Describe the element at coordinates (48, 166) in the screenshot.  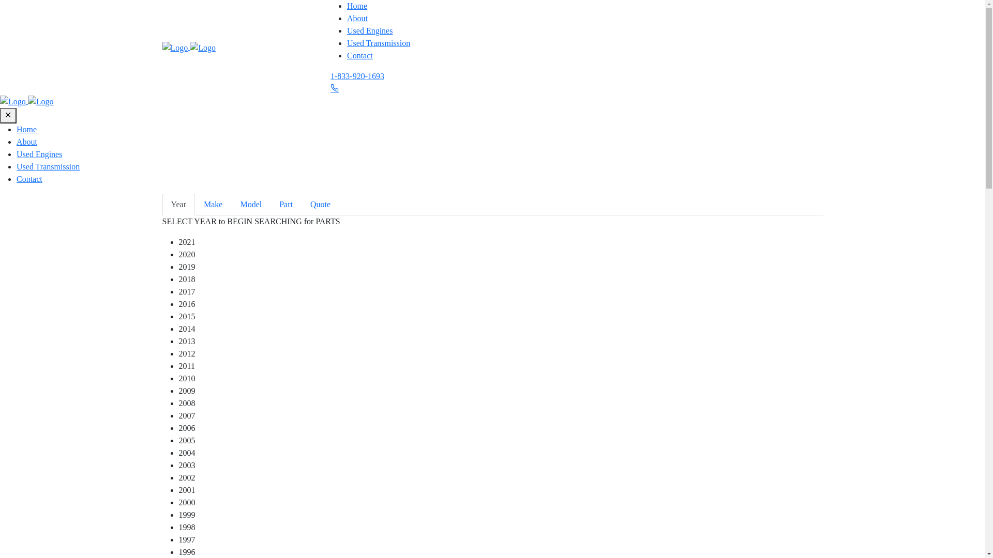
I see `Used Transmission` at that location.